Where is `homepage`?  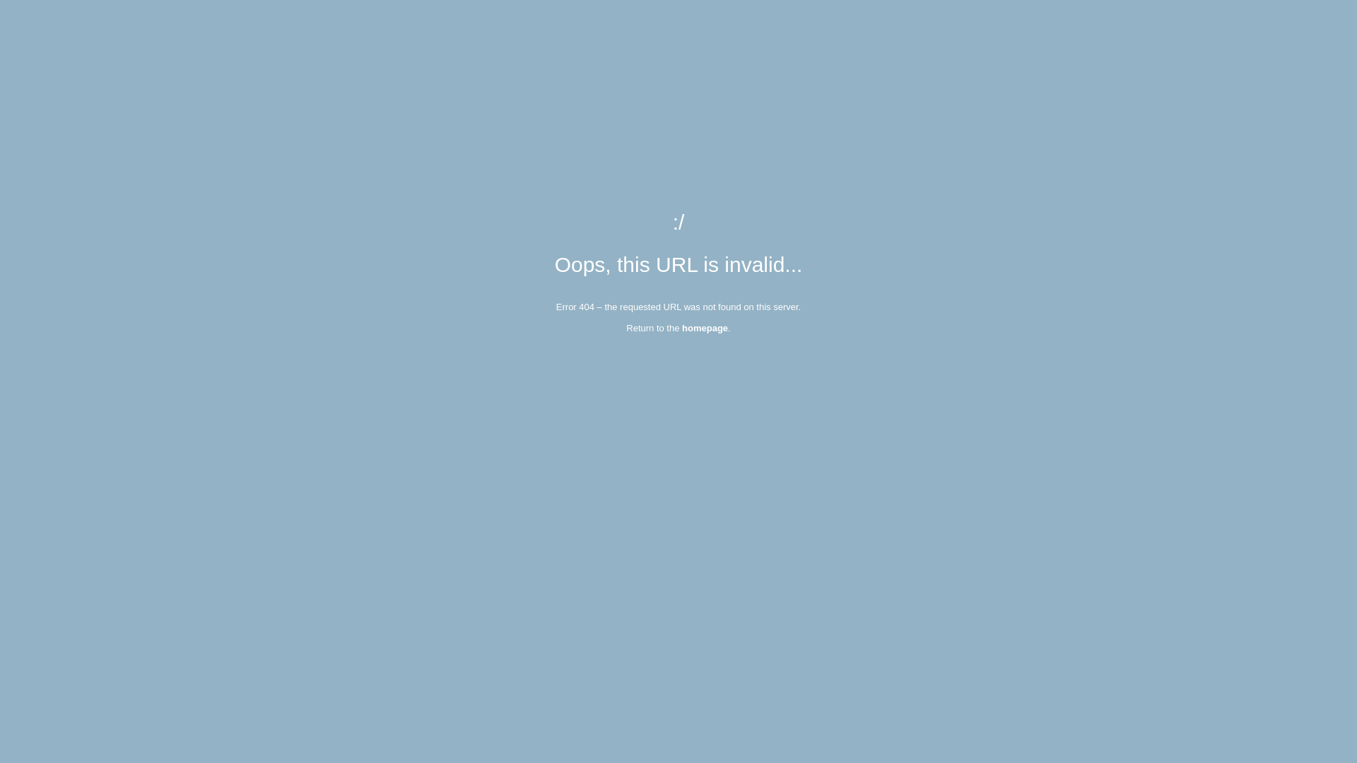
homepage is located at coordinates (705, 328).